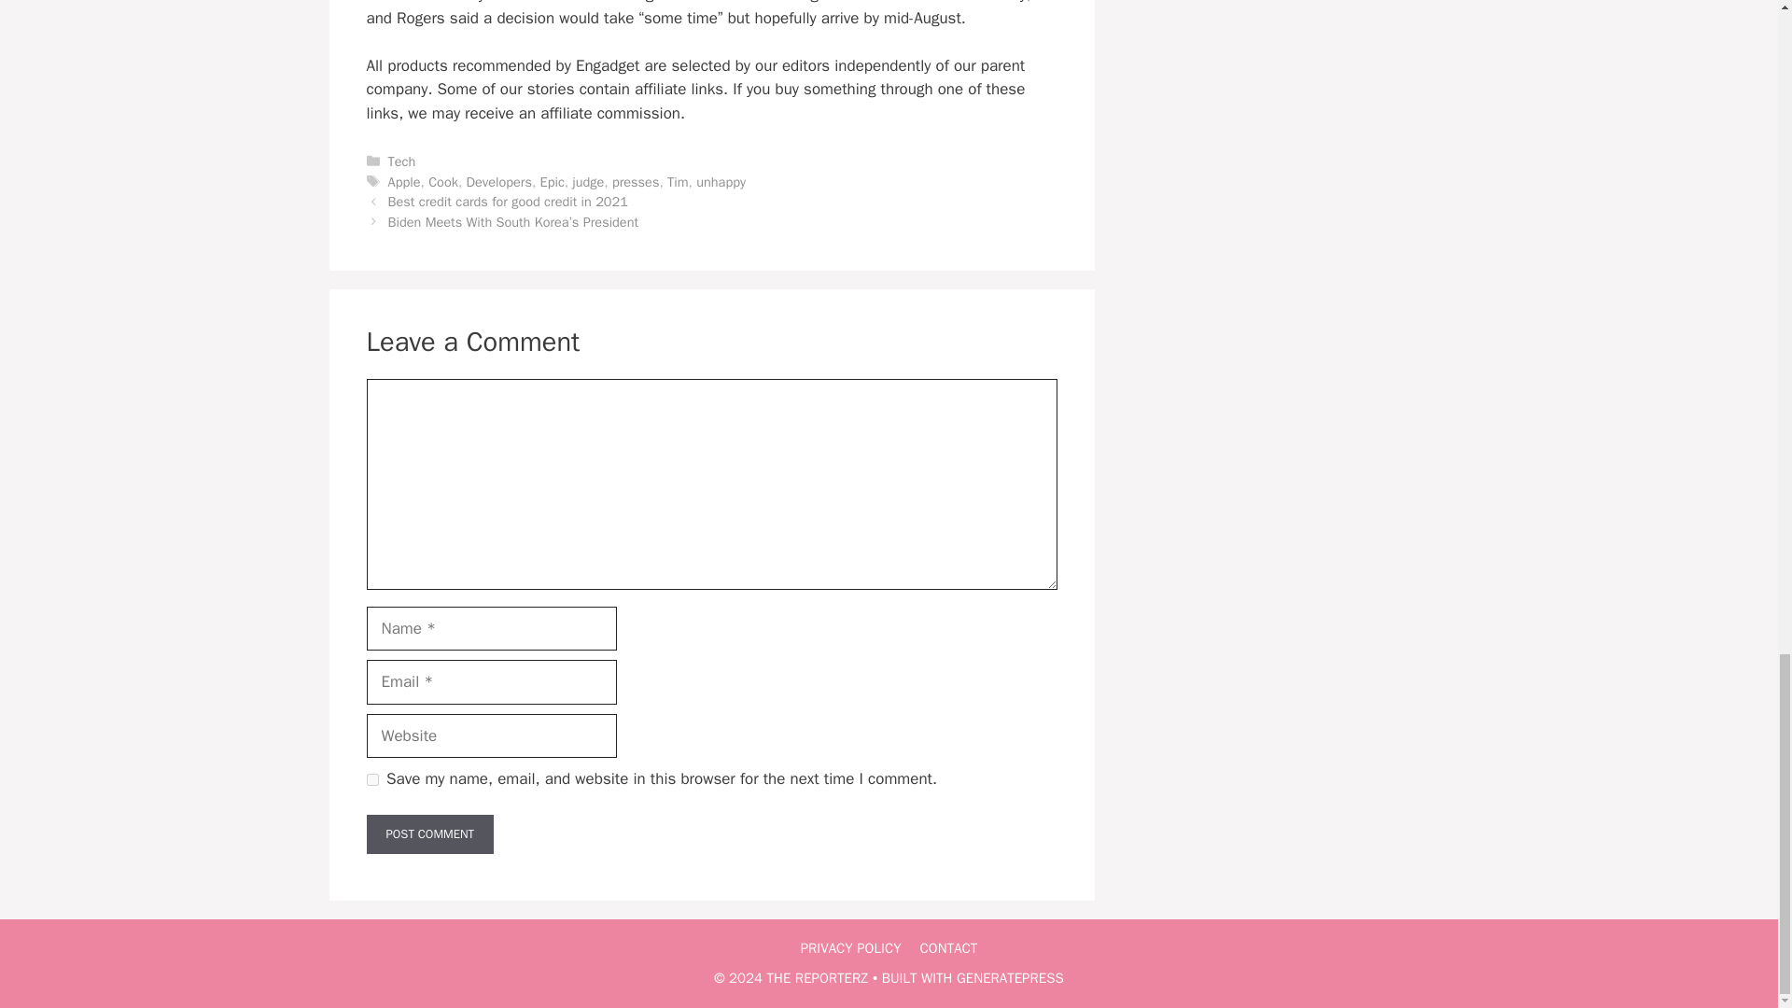 The height and width of the screenshot is (1008, 1792). Describe the element at coordinates (1010, 978) in the screenshot. I see `GENERATEPRESS` at that location.